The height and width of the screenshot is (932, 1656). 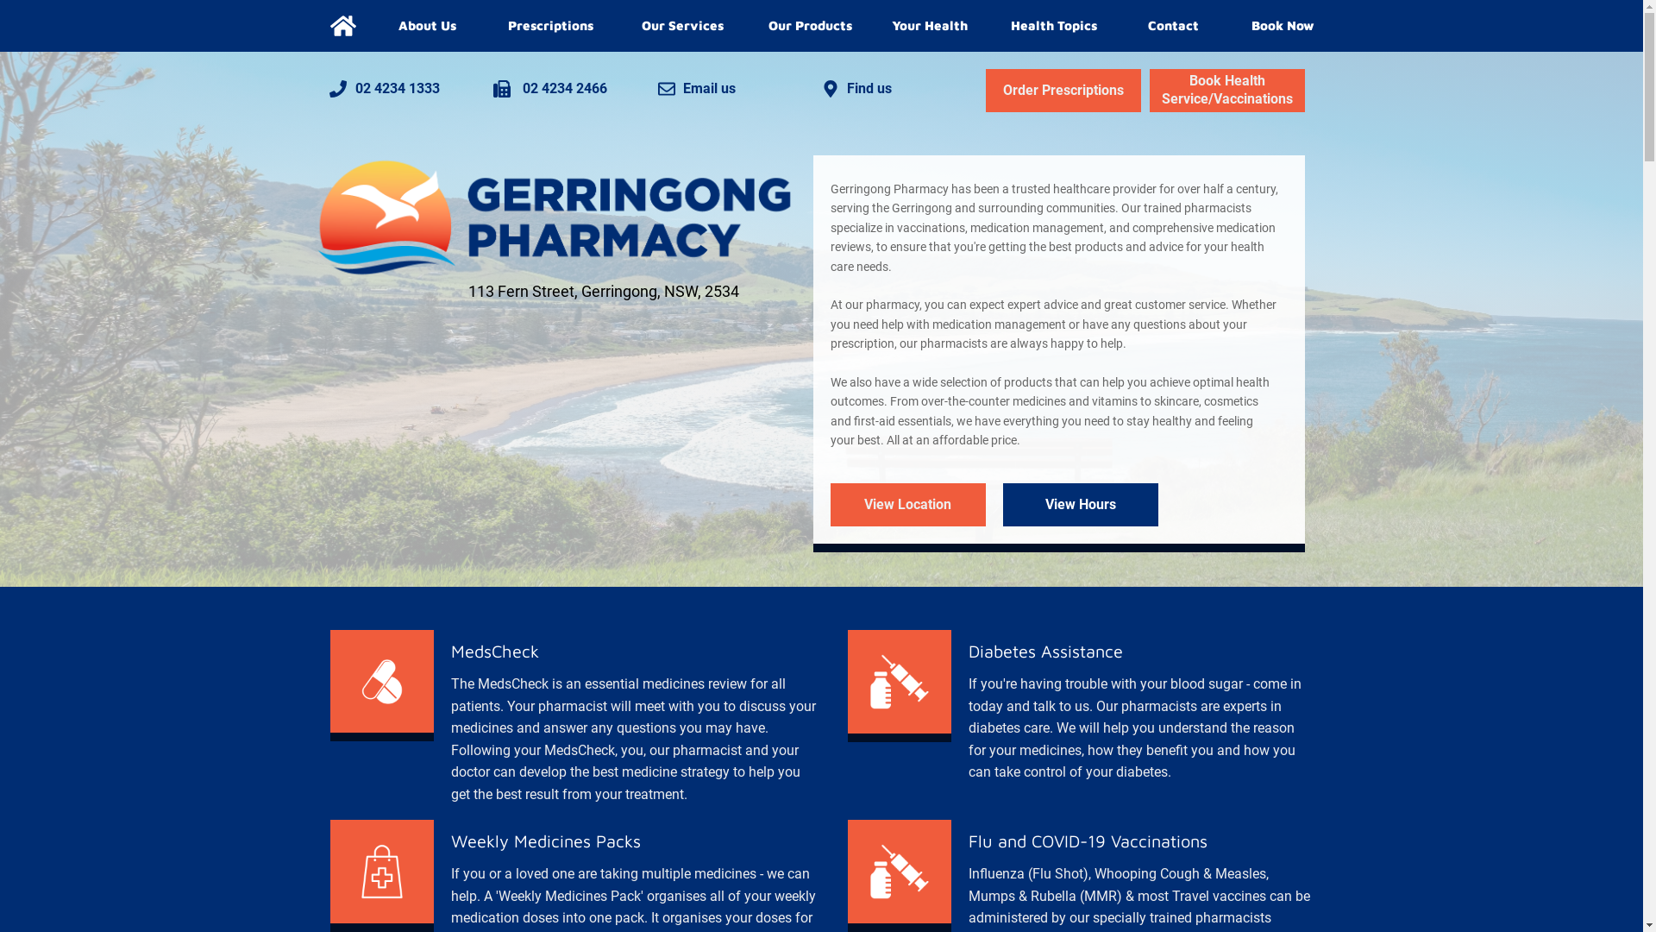 I want to click on View Location, so click(x=907, y=505).